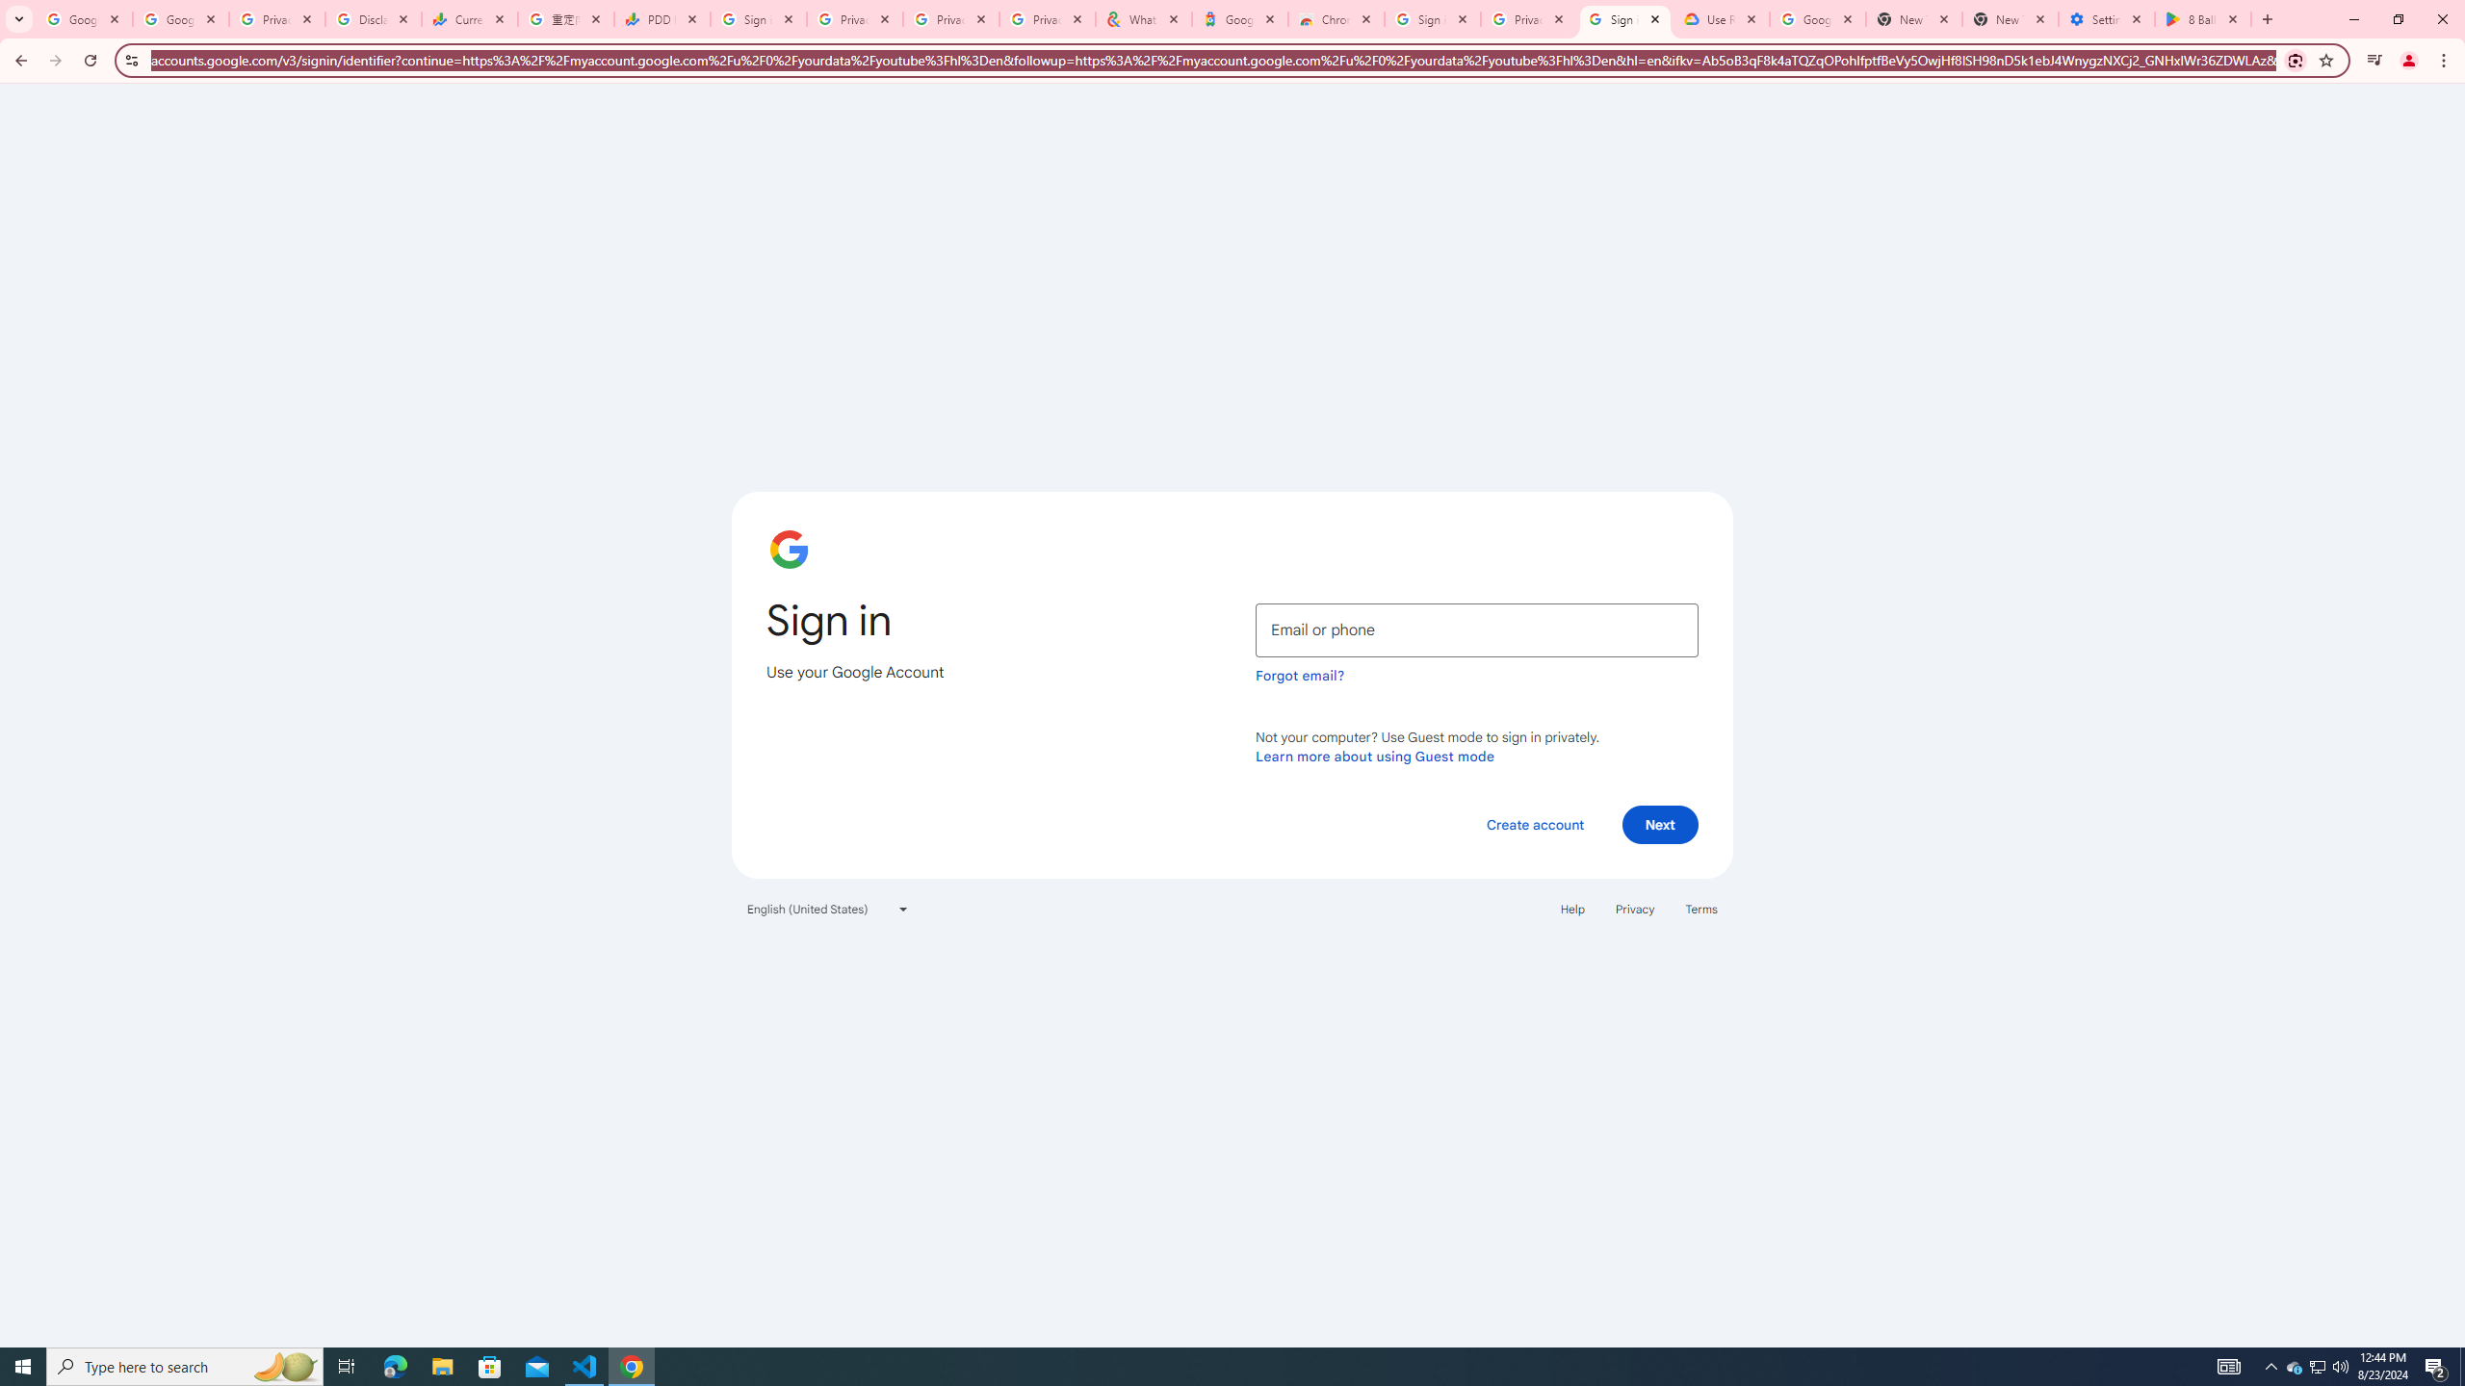 This screenshot has height=1386, width=2465. What do you see at coordinates (759, 19) in the screenshot?
I see `Sign in - Google Accounts` at bounding box center [759, 19].